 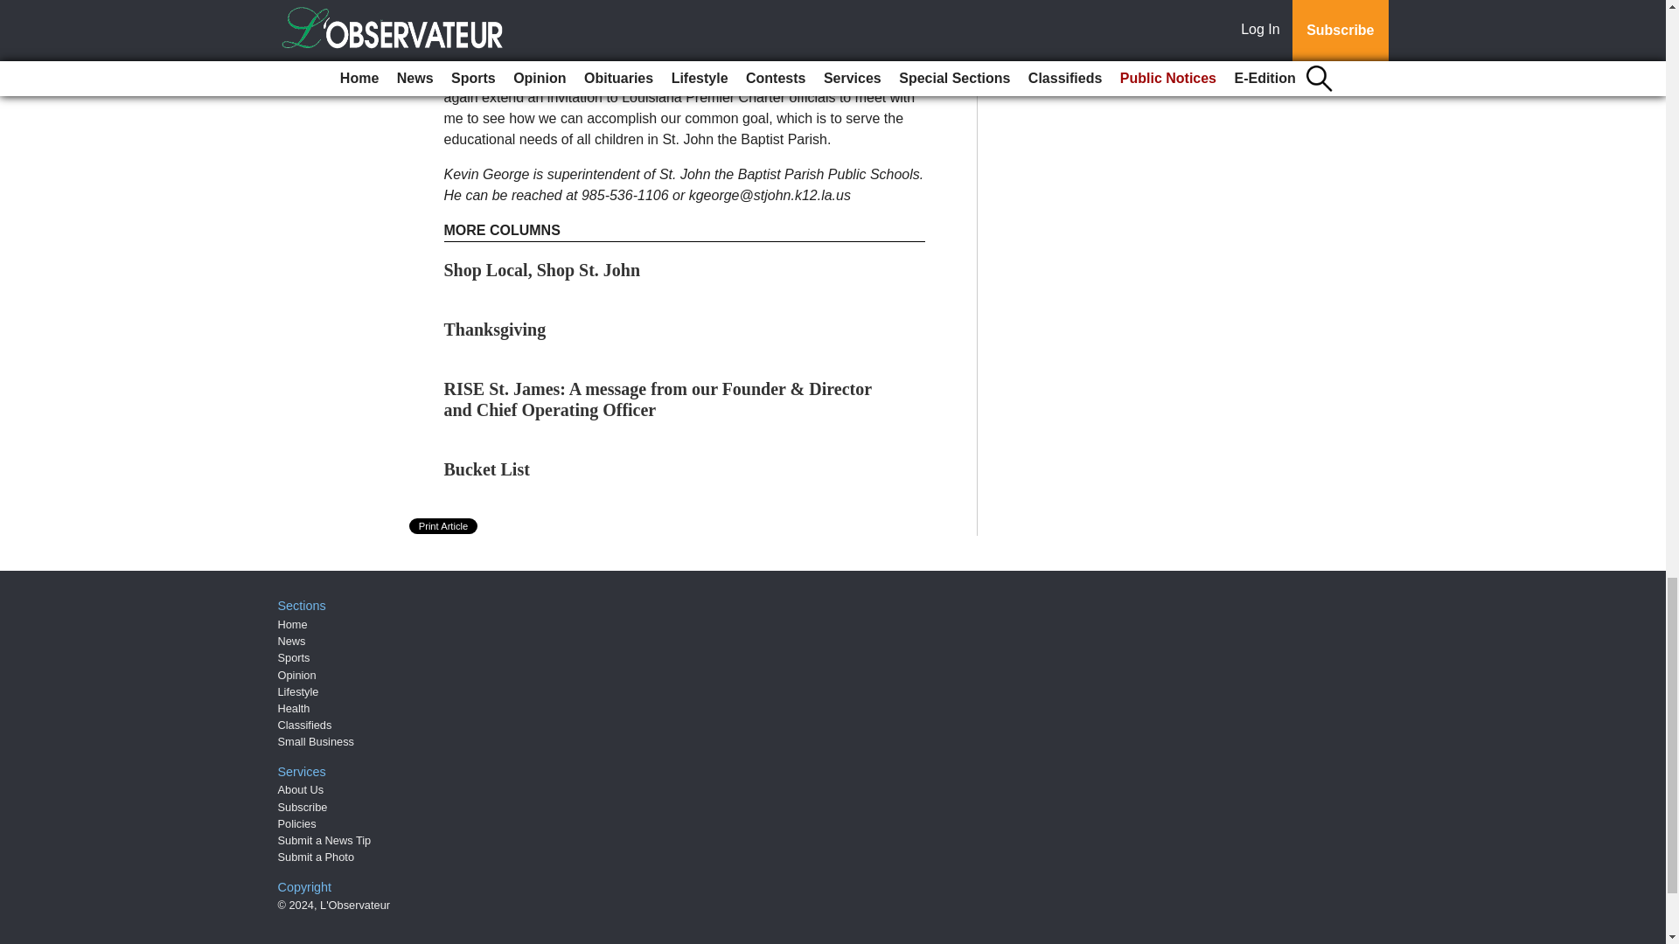 What do you see at coordinates (294, 657) in the screenshot?
I see `Sports` at bounding box center [294, 657].